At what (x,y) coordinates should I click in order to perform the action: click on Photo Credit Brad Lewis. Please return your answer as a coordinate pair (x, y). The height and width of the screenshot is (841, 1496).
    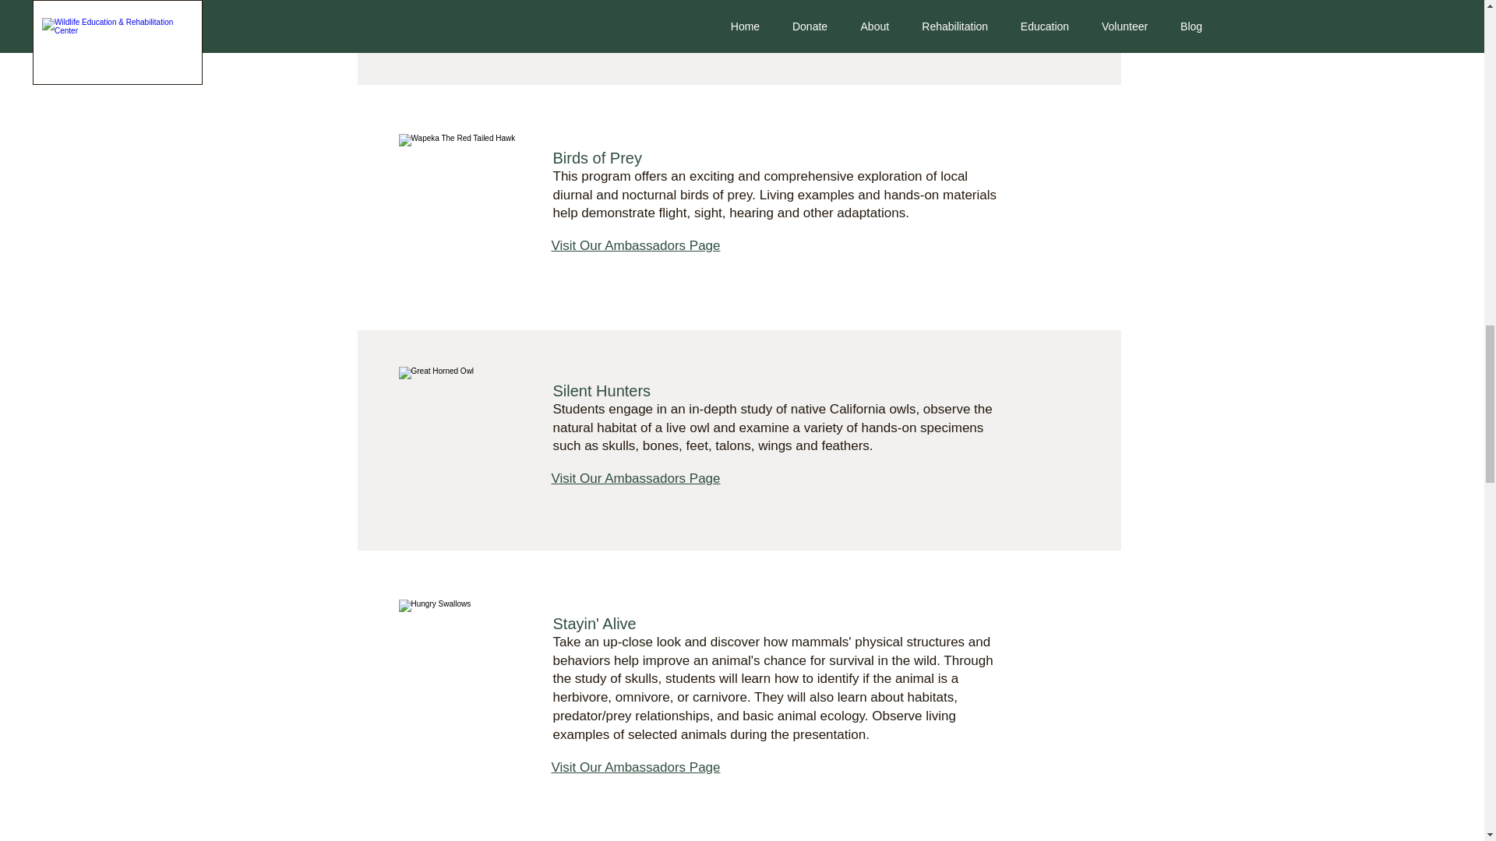
    Looking at the image, I should click on (460, 433).